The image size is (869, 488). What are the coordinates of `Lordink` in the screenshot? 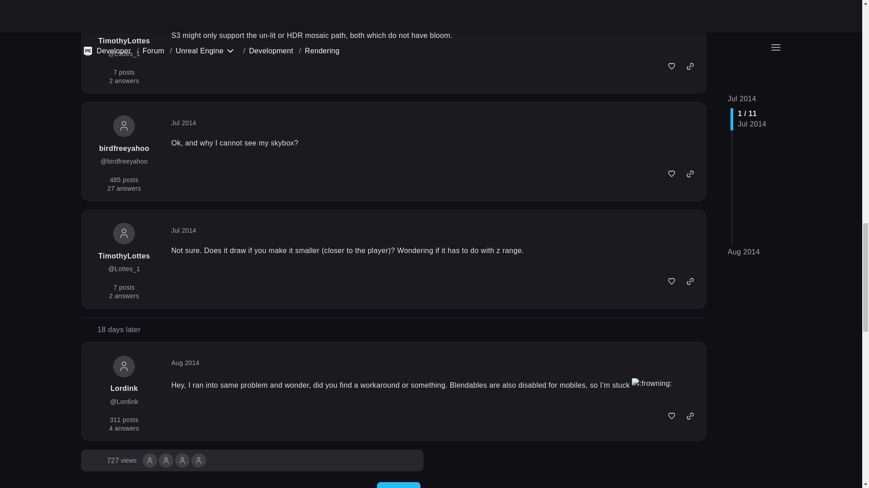 It's located at (121, 460).